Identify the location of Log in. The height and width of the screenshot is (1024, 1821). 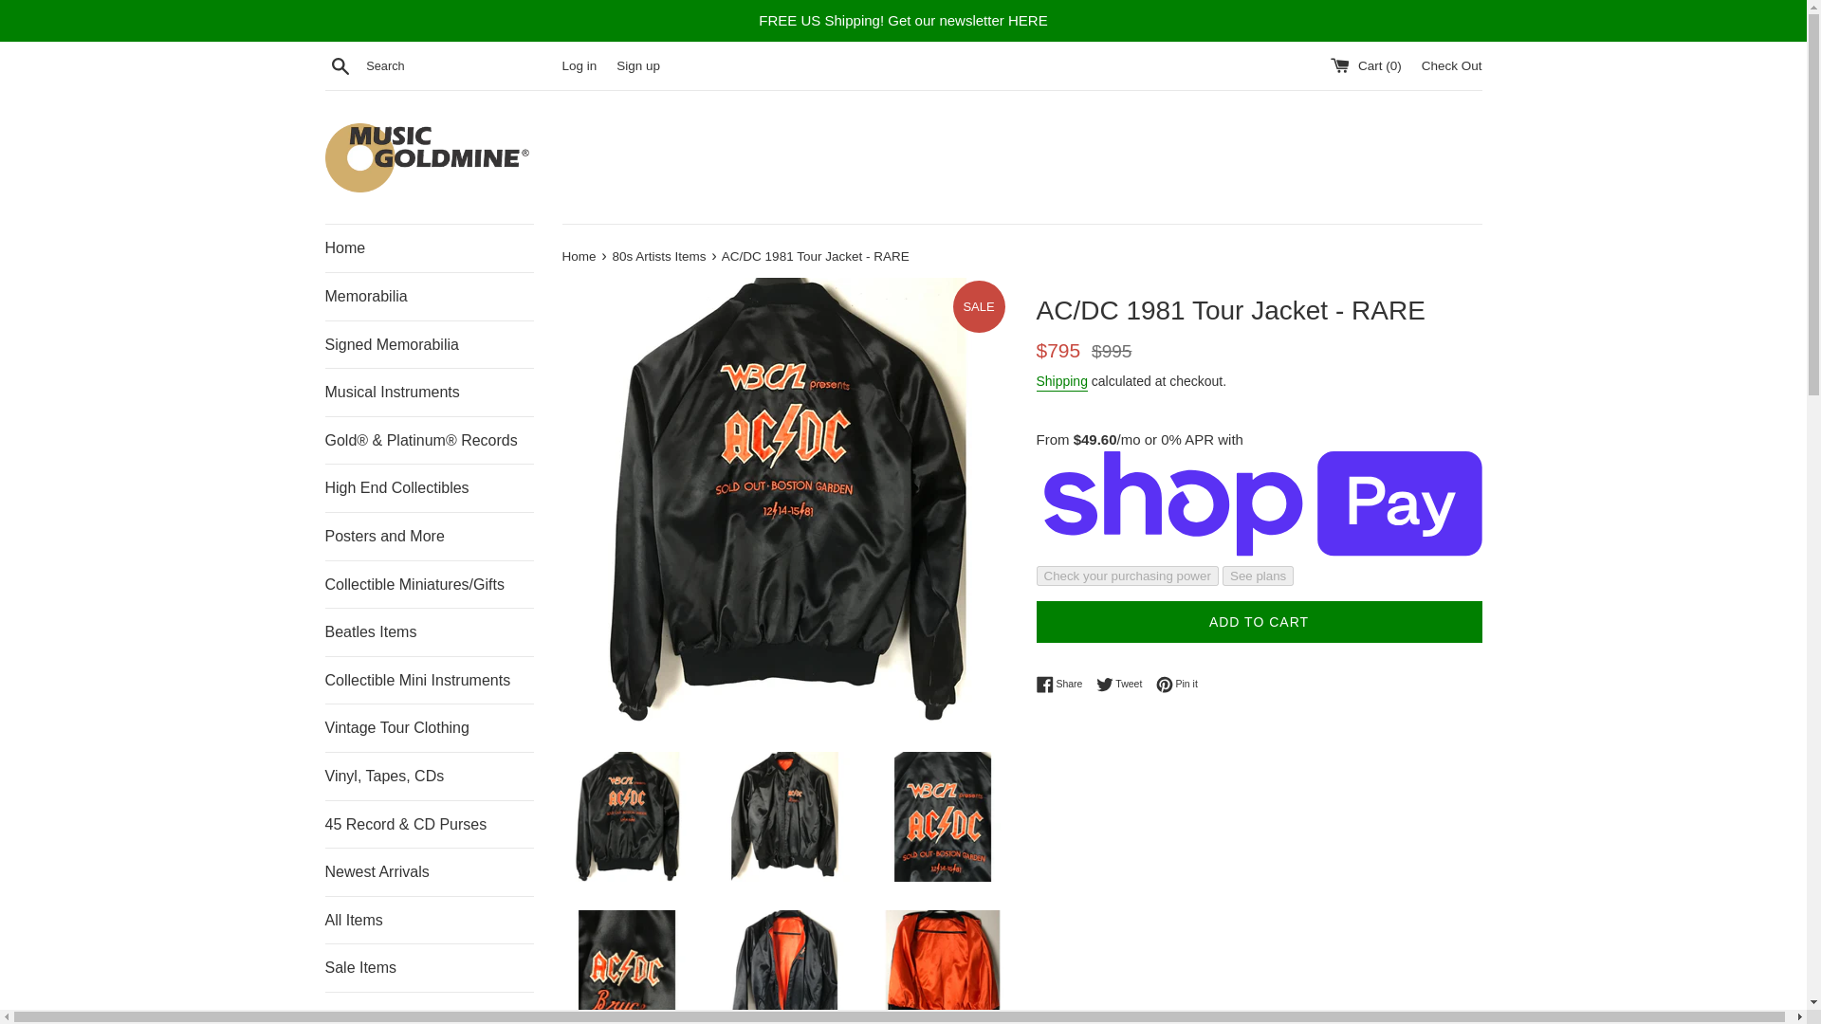
(579, 64).